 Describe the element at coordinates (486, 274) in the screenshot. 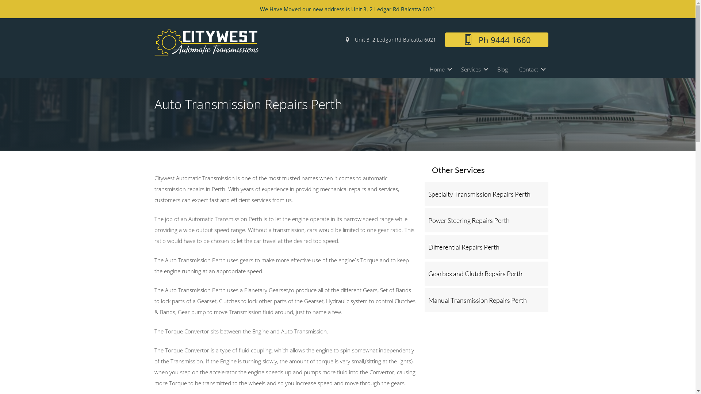

I see `Gearbox and Clutch Repairs Perth` at that location.